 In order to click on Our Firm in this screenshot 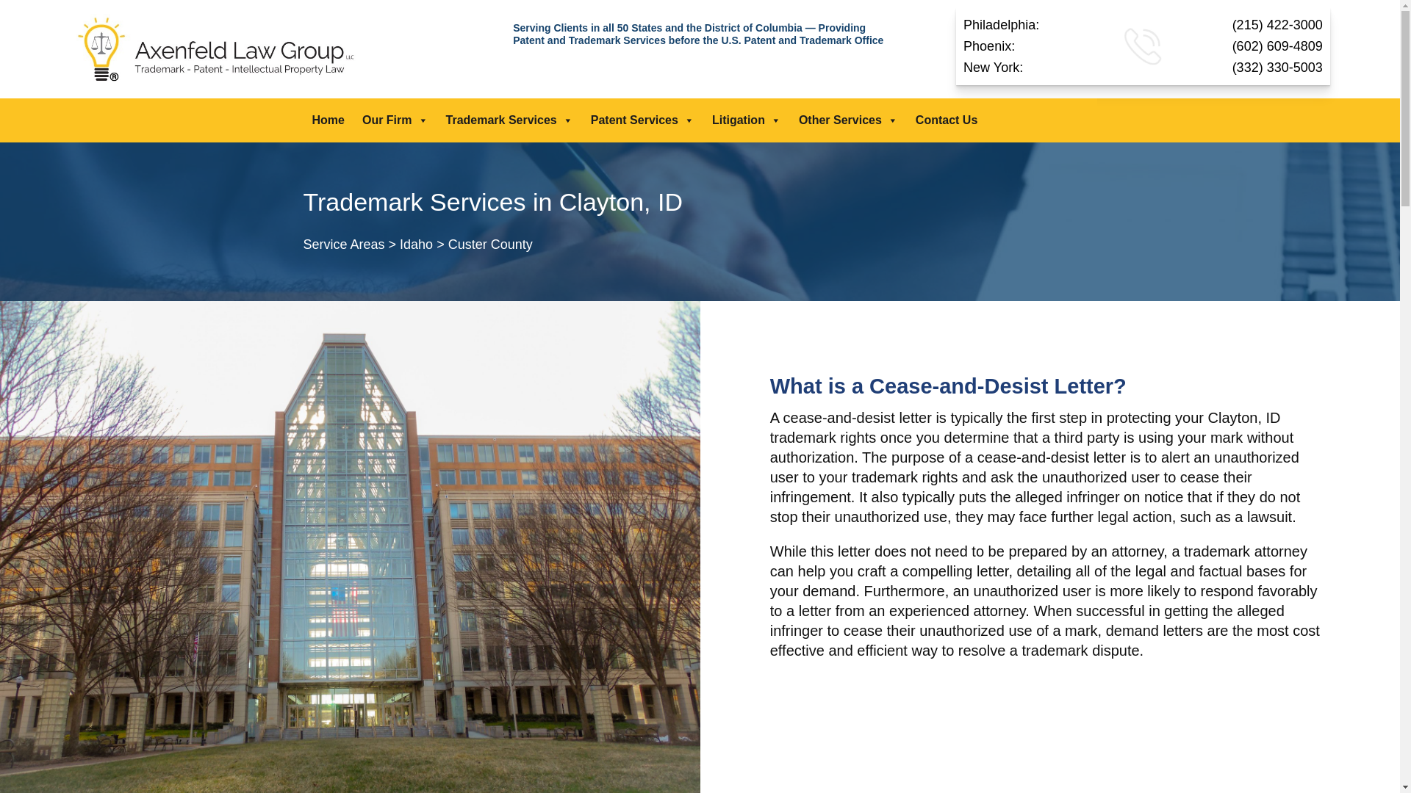, I will do `click(395, 120)`.